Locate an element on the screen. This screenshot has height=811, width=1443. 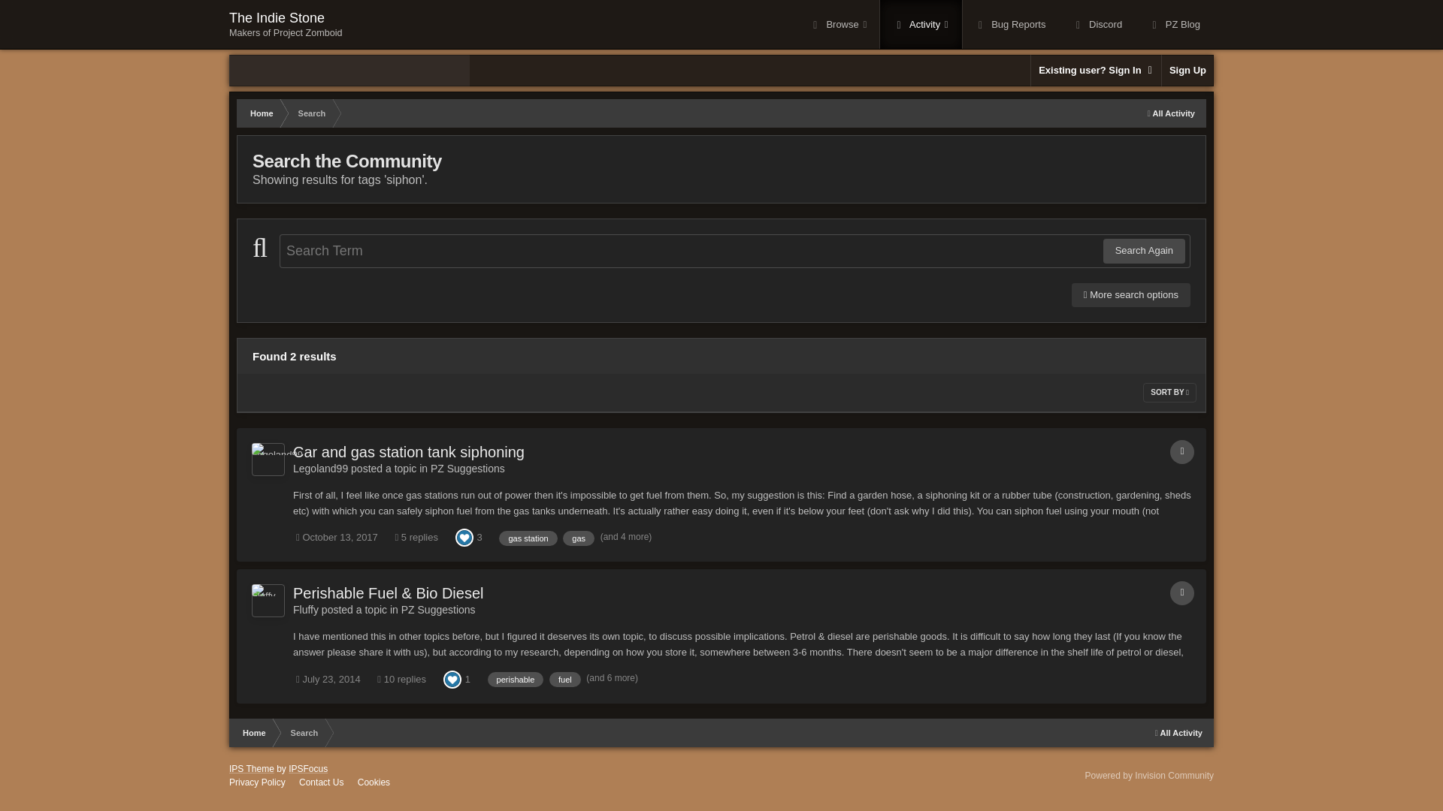
Go to Fluffy's profile is located at coordinates (464, 537).